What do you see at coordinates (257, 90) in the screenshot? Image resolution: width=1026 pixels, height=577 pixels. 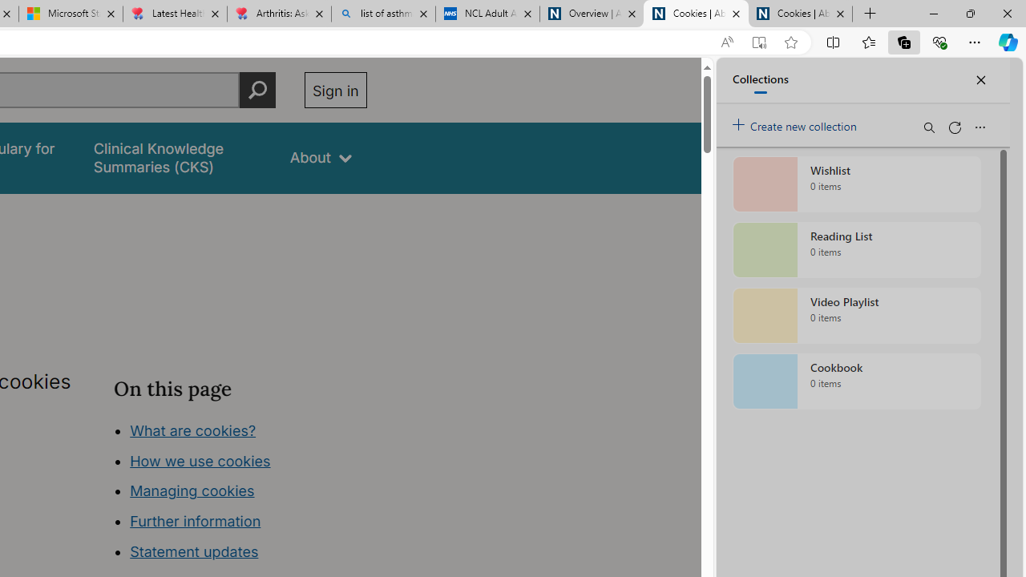 I see `Perform search` at bounding box center [257, 90].